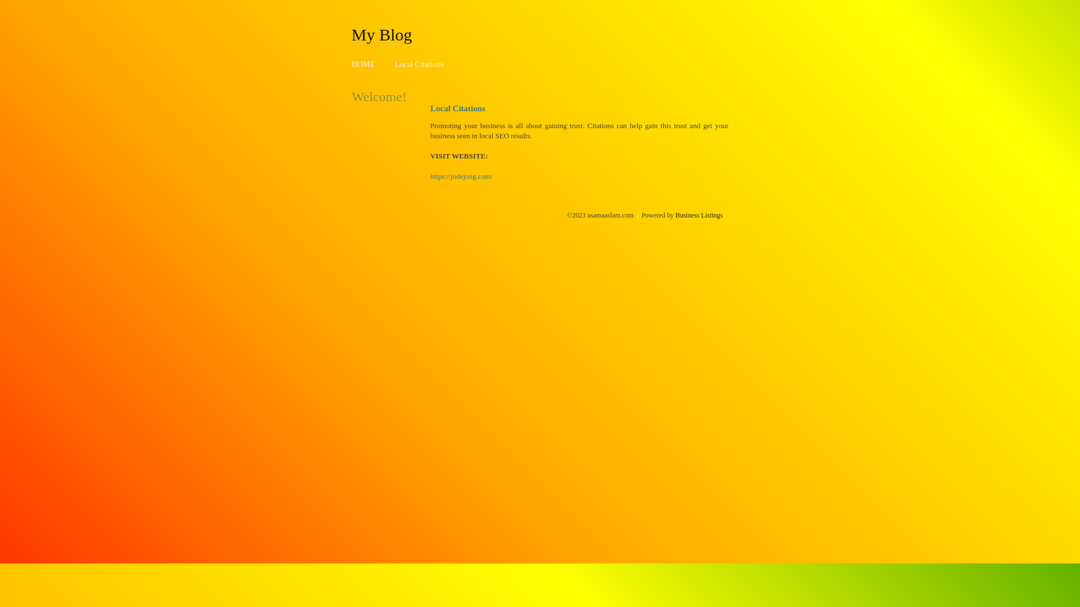 The height and width of the screenshot is (607, 1080). What do you see at coordinates (461, 176) in the screenshot?
I see `https://jodejong.com/` at bounding box center [461, 176].